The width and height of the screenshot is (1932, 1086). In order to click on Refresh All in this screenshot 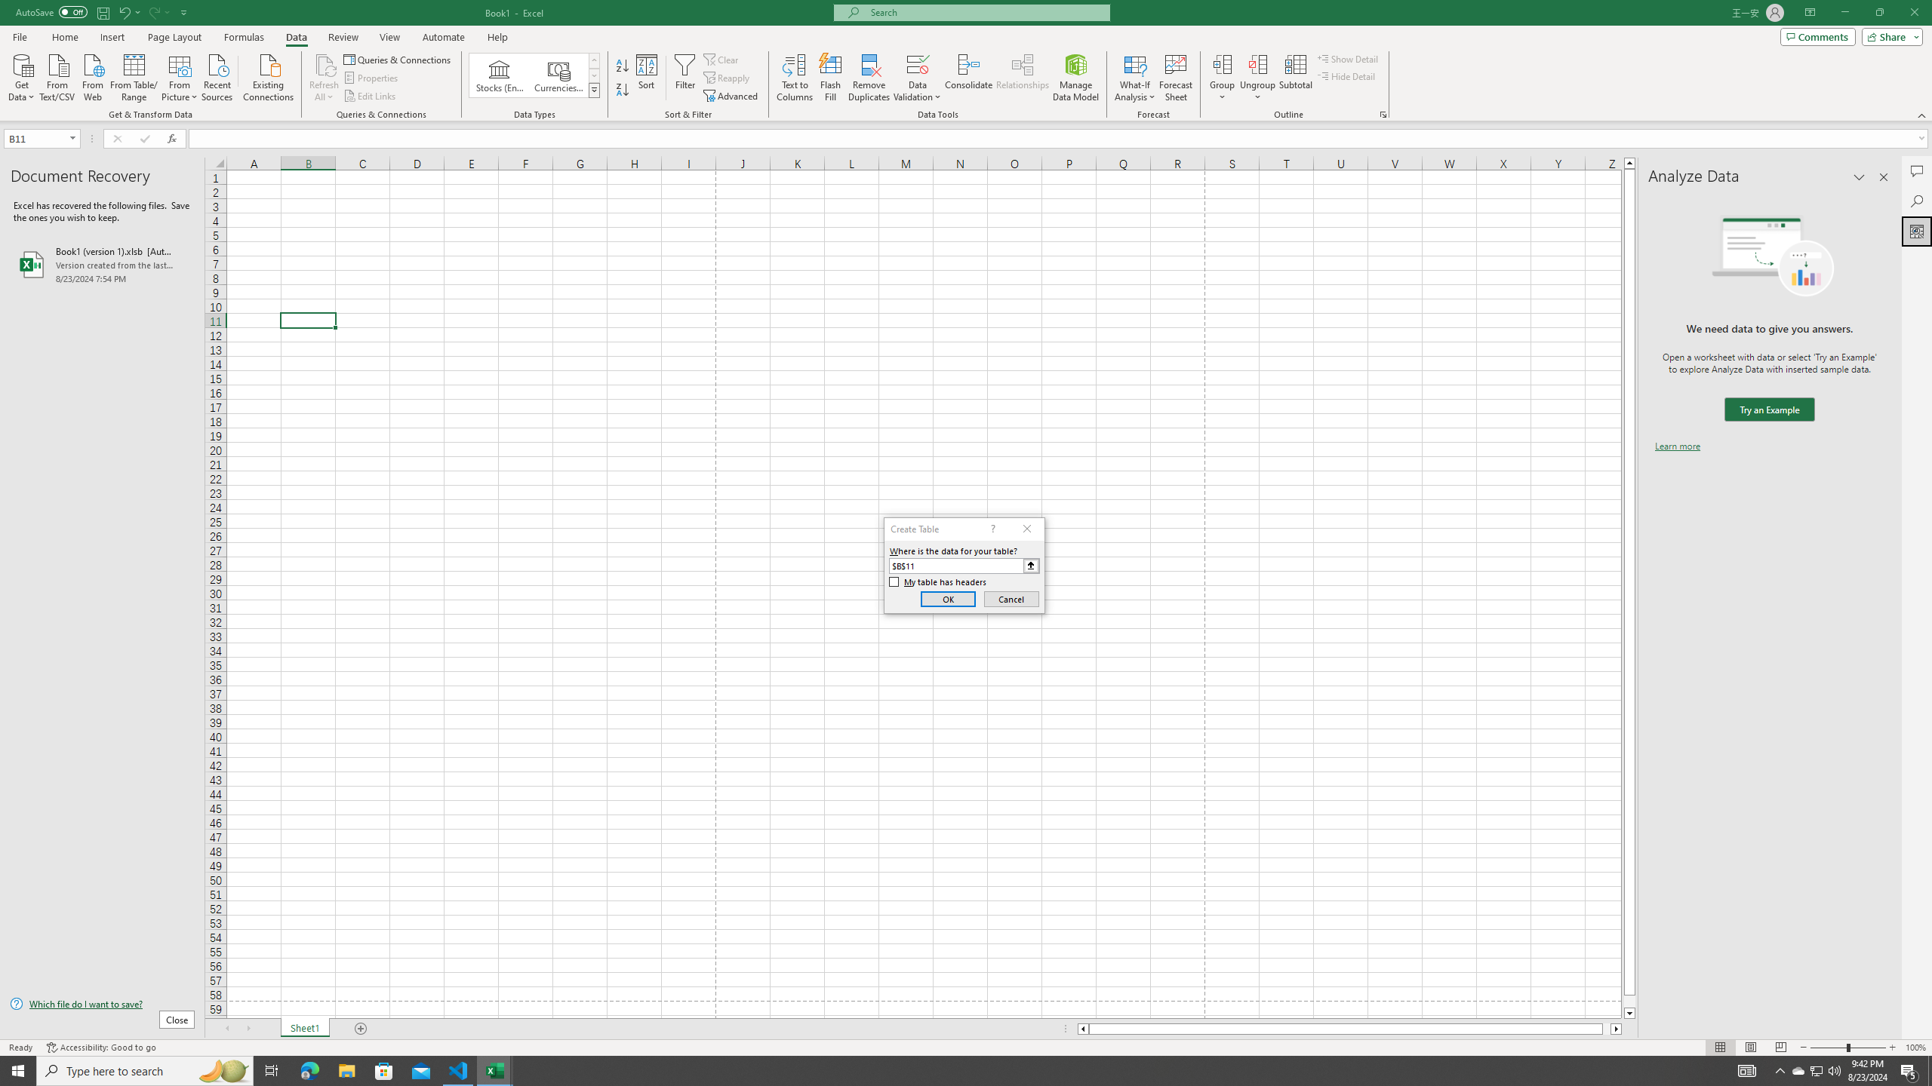, I will do `click(325, 78)`.